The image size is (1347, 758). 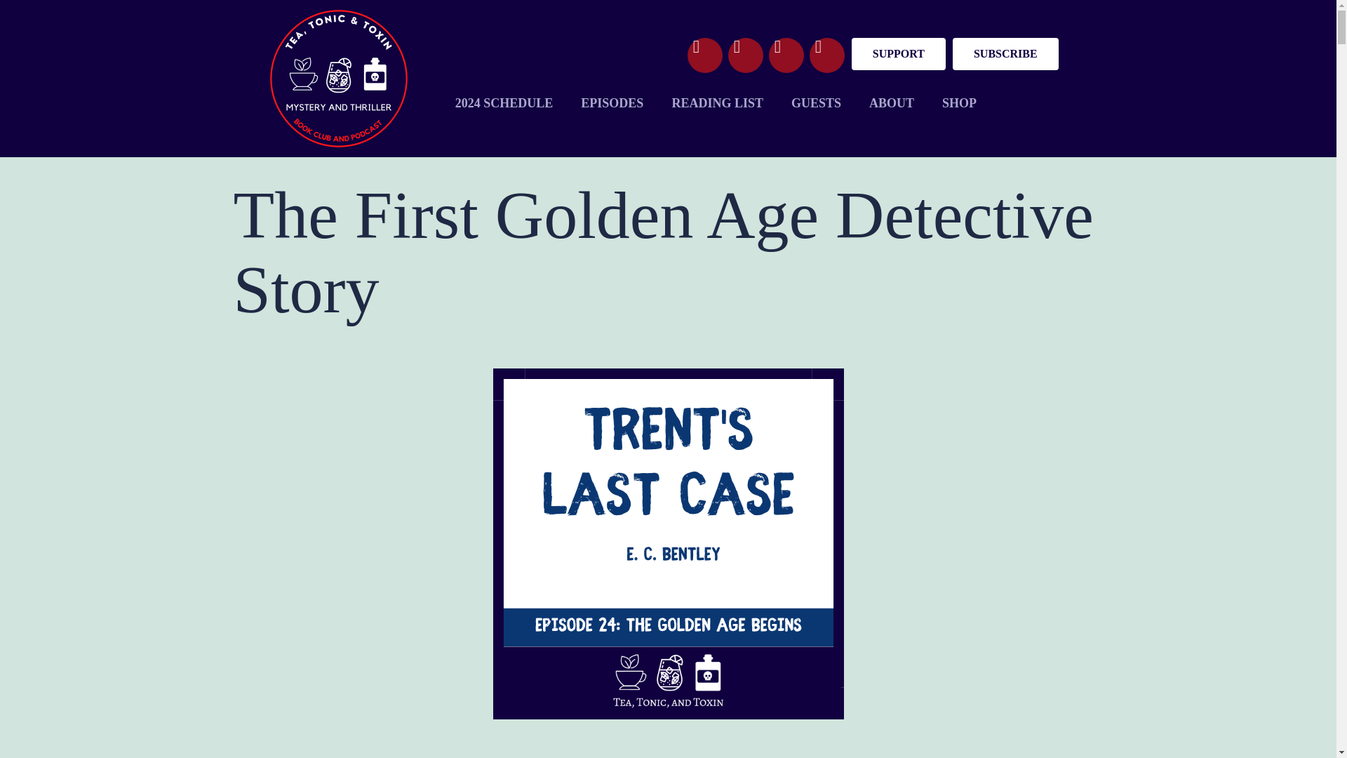 What do you see at coordinates (717, 104) in the screenshot?
I see `READING LIST` at bounding box center [717, 104].